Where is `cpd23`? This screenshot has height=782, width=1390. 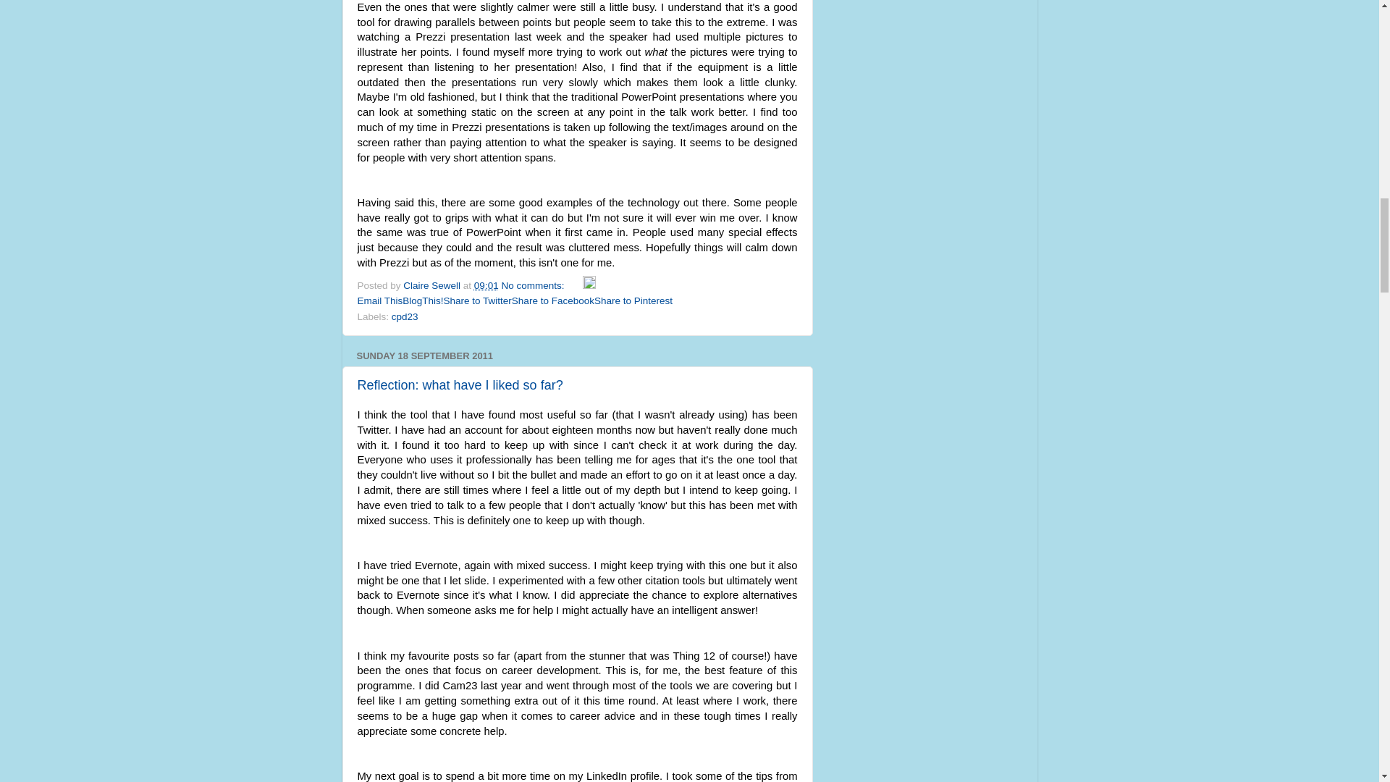
cpd23 is located at coordinates (405, 316).